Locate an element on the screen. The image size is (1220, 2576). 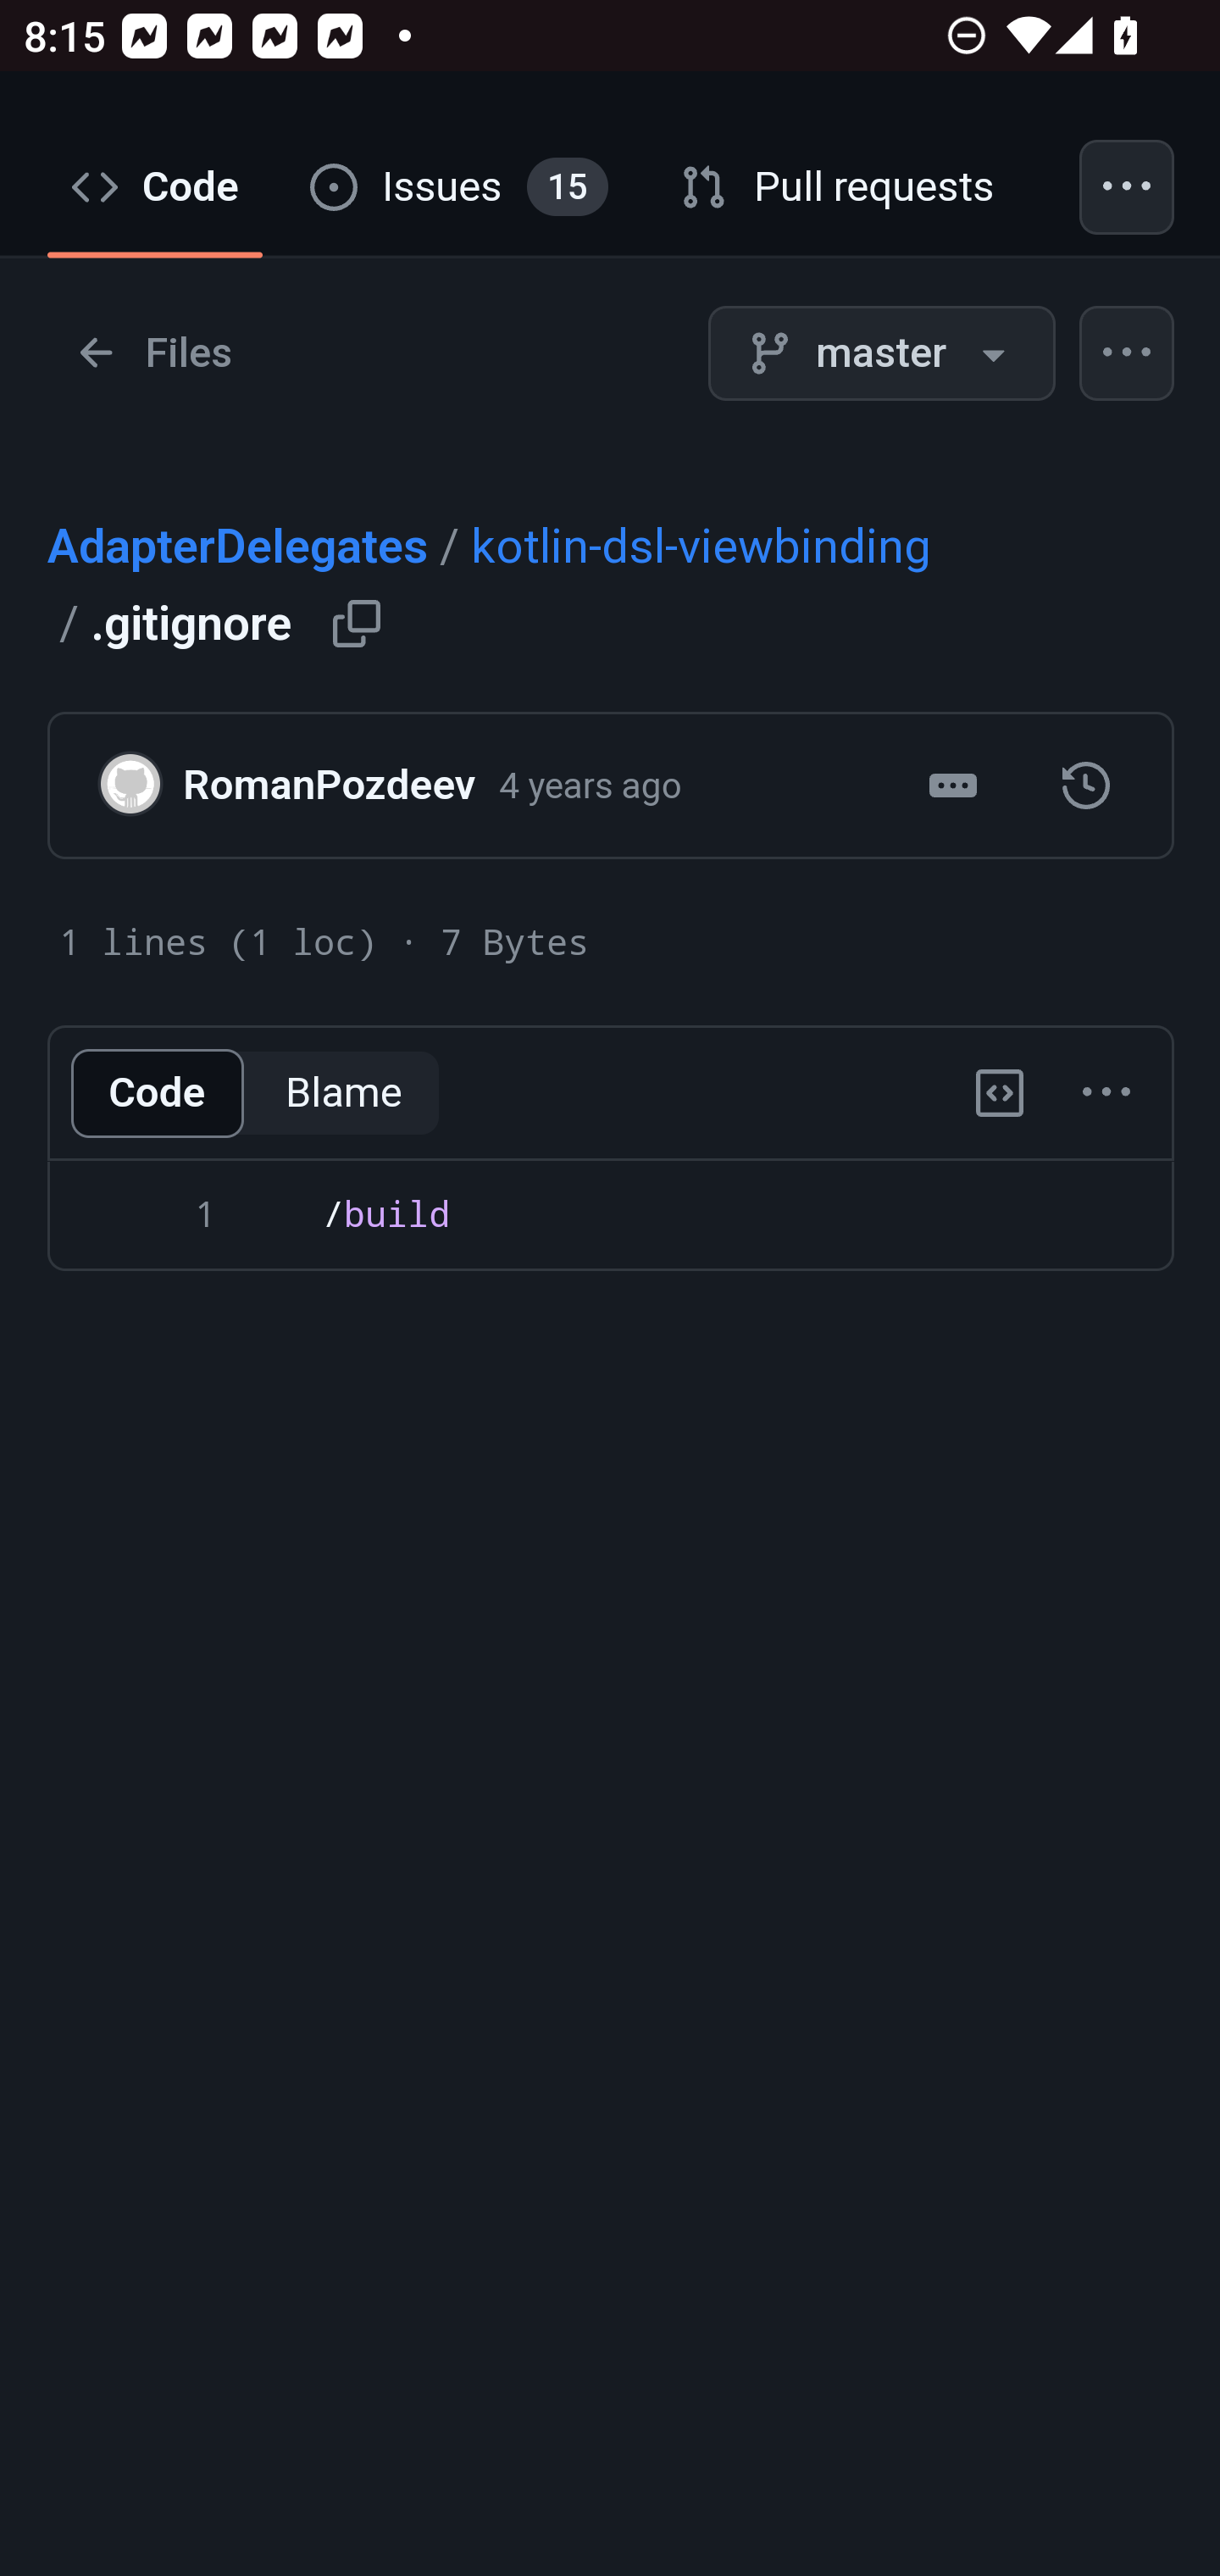
Code is located at coordinates (156, 188).